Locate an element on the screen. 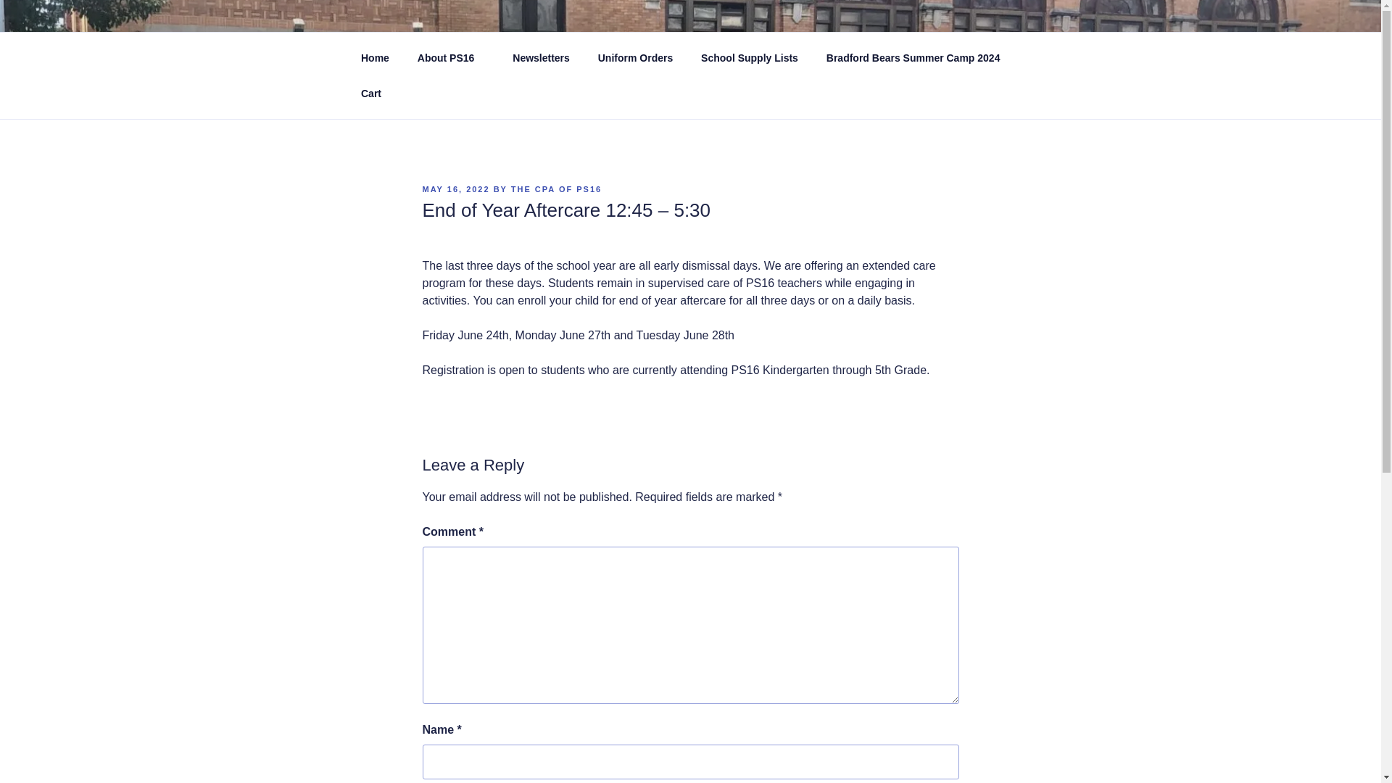 Image resolution: width=1392 pixels, height=783 pixels. Cart is located at coordinates (371, 93).